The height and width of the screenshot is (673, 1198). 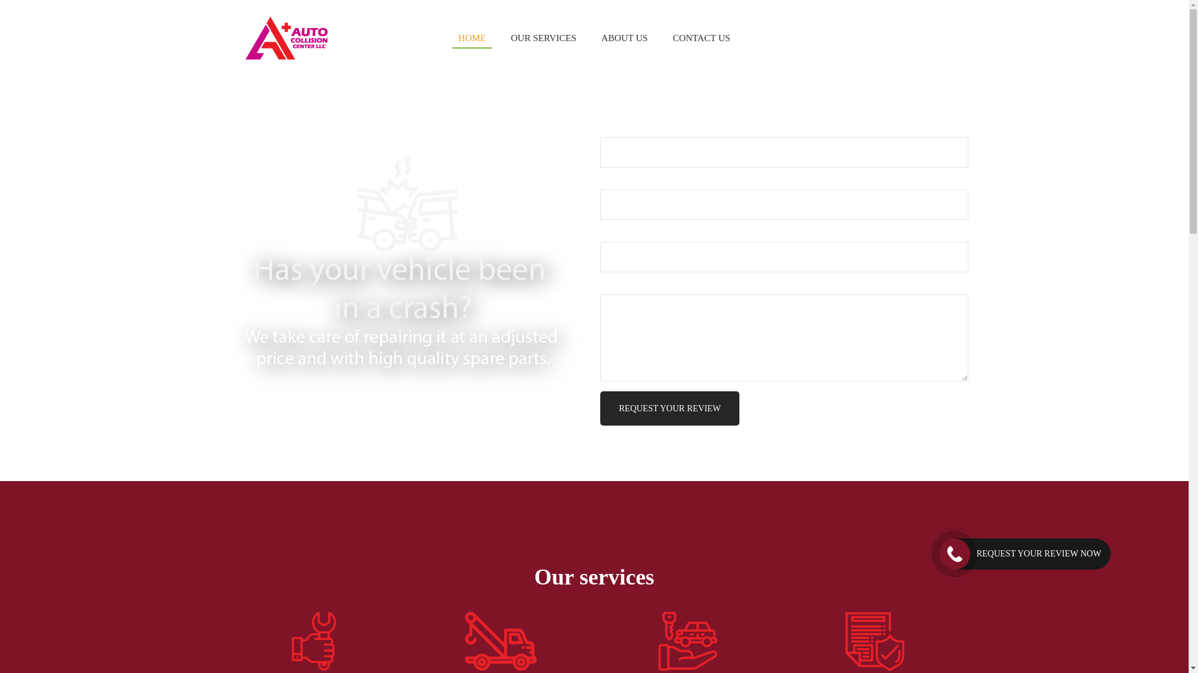 What do you see at coordinates (669, 408) in the screenshot?
I see `Request your review` at bounding box center [669, 408].